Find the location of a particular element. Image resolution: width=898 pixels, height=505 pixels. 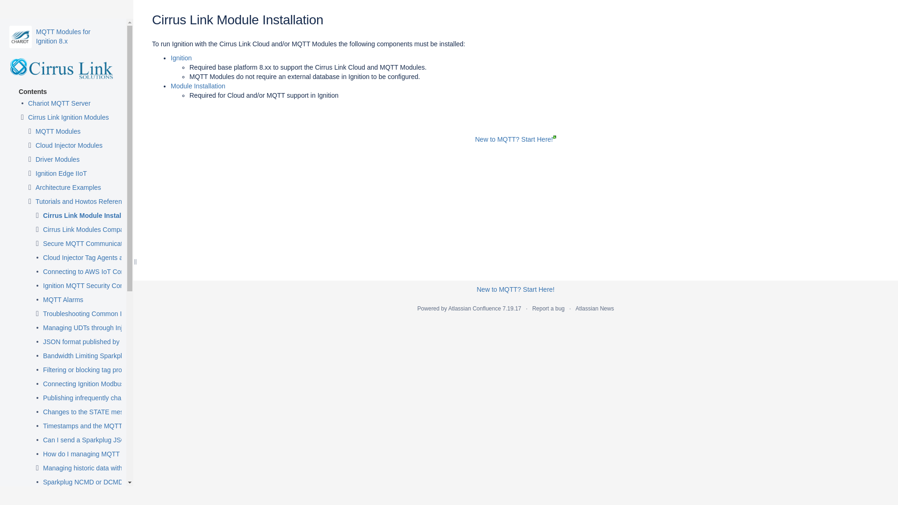

MQTT Modules is located at coordinates (58, 132).